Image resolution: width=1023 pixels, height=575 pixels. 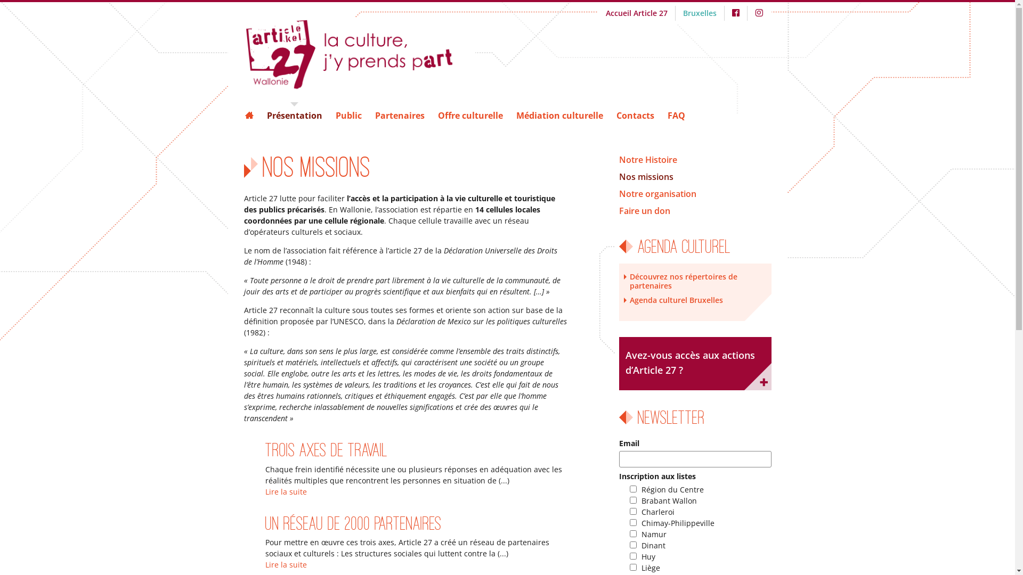 What do you see at coordinates (695, 211) in the screenshot?
I see `Faire un don` at bounding box center [695, 211].